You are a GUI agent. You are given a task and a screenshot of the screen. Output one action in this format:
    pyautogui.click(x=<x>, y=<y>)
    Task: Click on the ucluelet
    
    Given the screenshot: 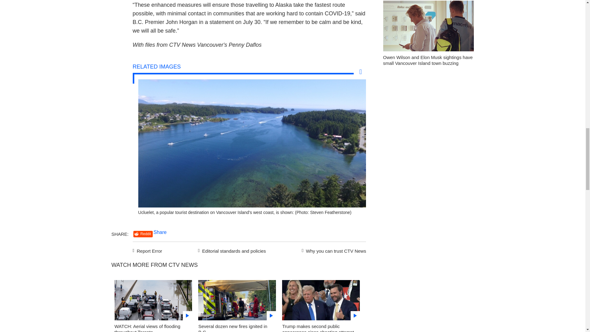 What is the action you would take?
    pyautogui.click(x=252, y=205)
    